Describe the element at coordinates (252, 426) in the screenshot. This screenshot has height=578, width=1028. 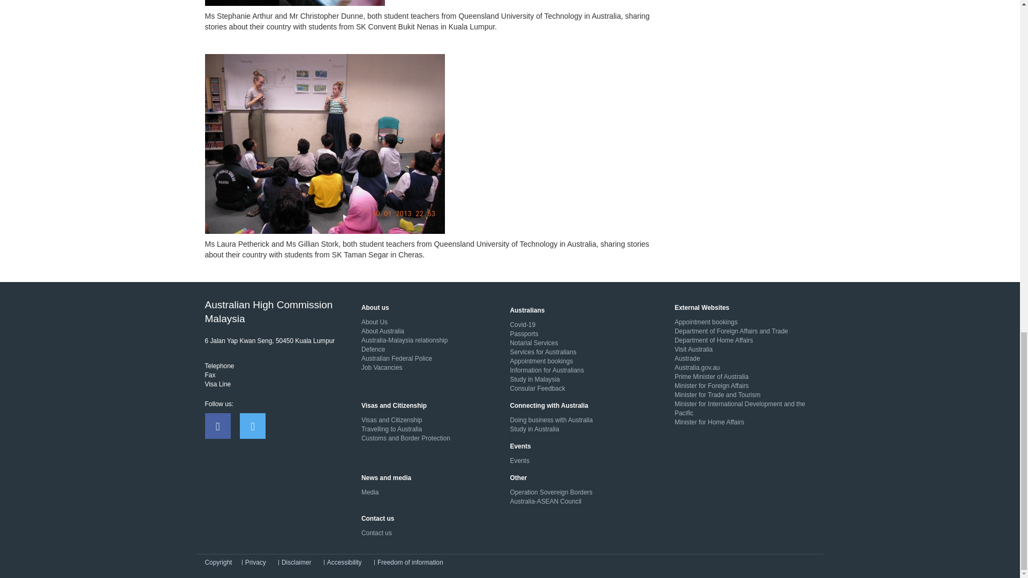
I see `Twitter` at that location.